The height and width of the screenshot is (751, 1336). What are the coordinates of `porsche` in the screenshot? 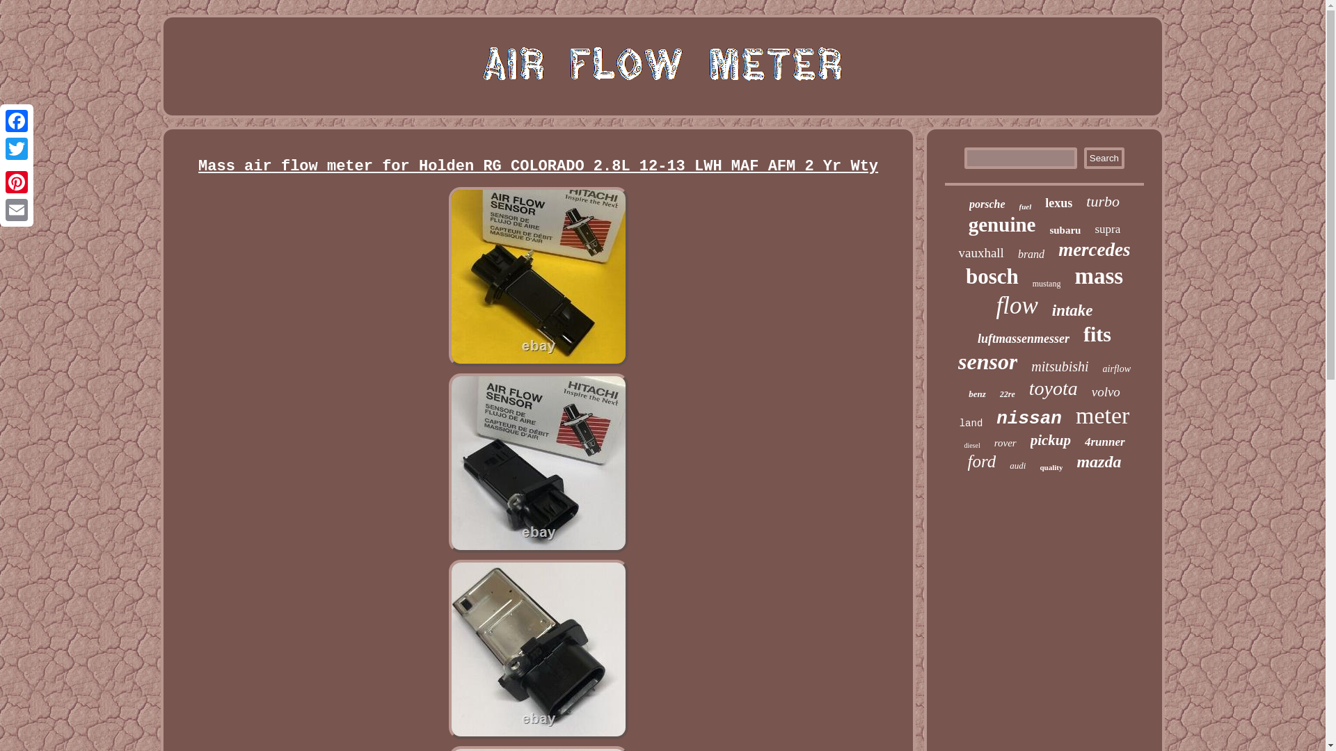 It's located at (987, 204).